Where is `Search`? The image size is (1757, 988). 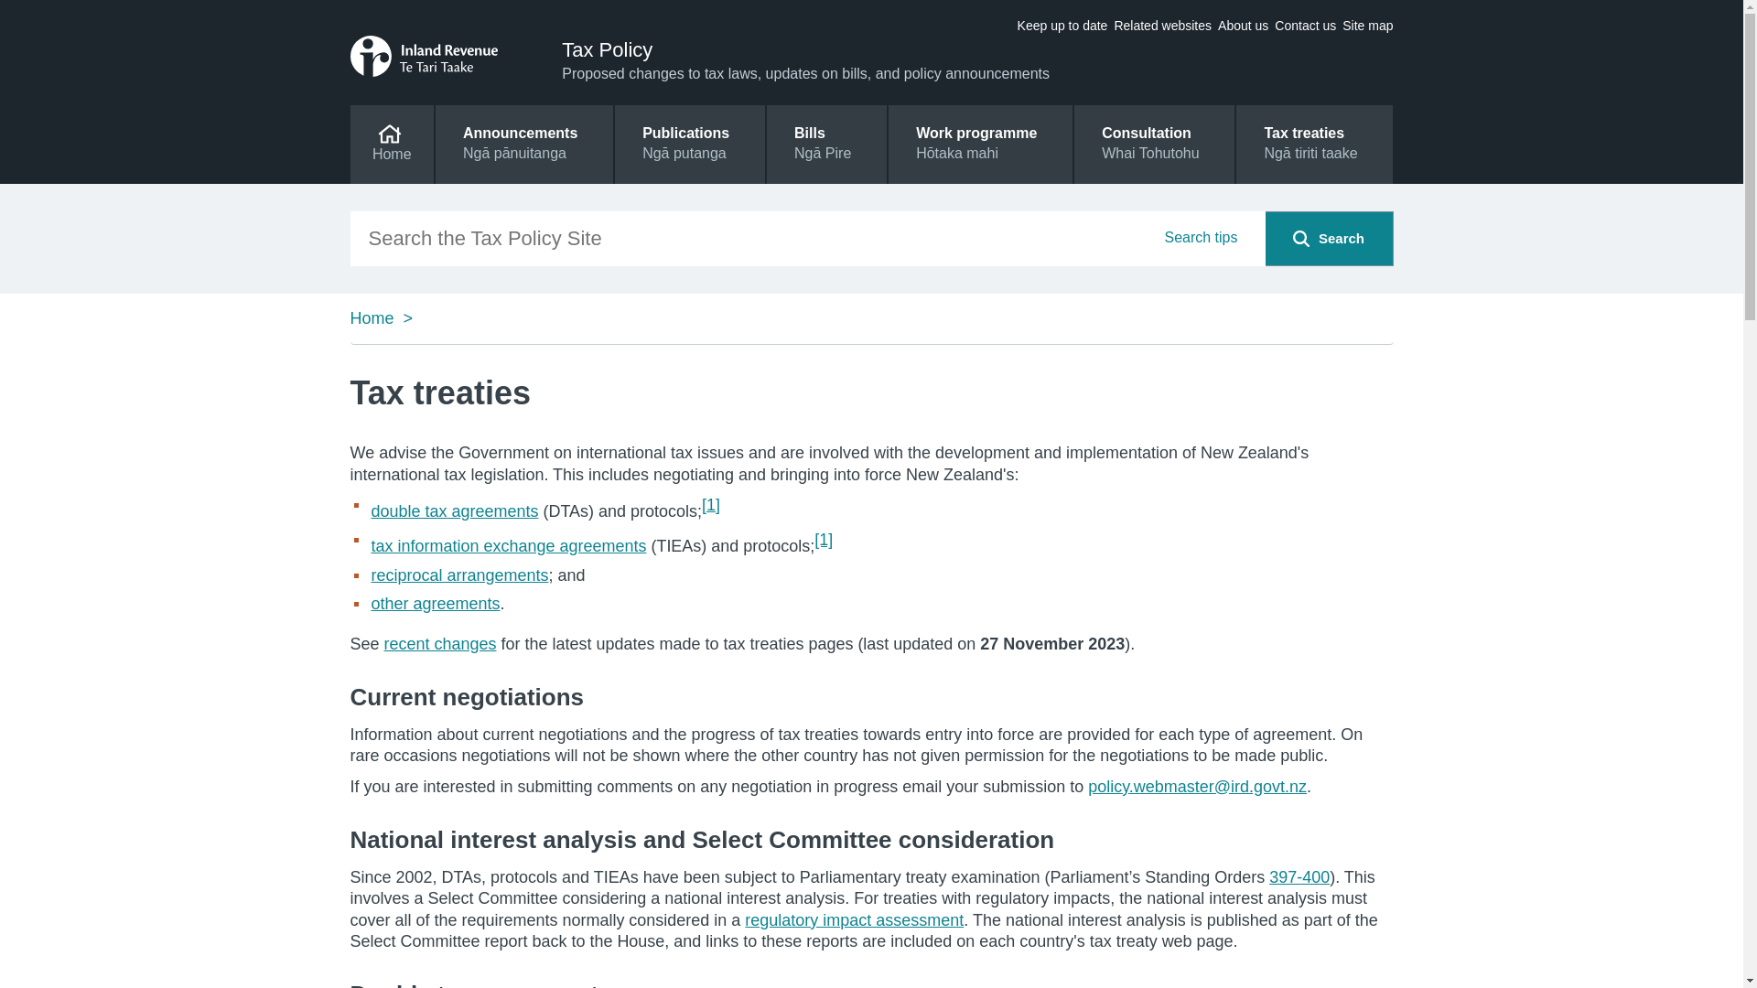
Search is located at coordinates (1301, 238).